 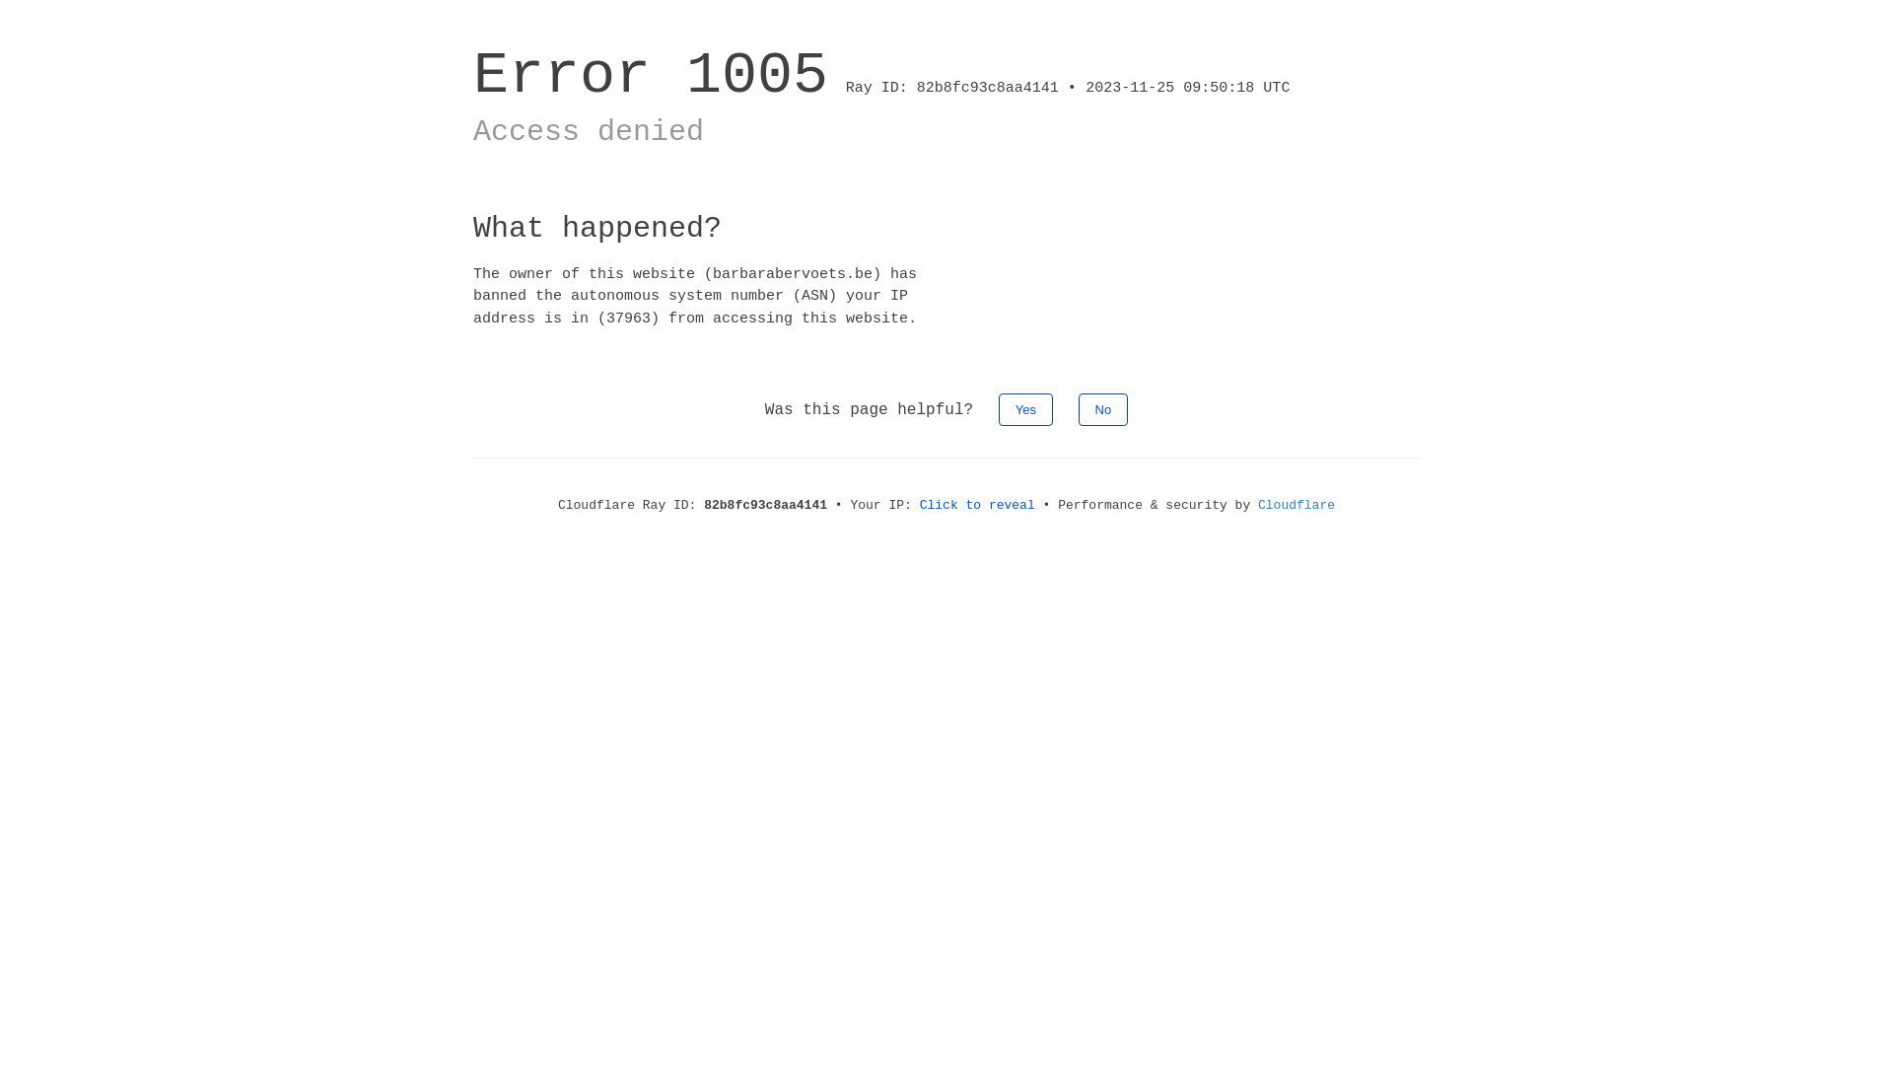 What do you see at coordinates (1025, 410) in the screenshot?
I see `Yes` at bounding box center [1025, 410].